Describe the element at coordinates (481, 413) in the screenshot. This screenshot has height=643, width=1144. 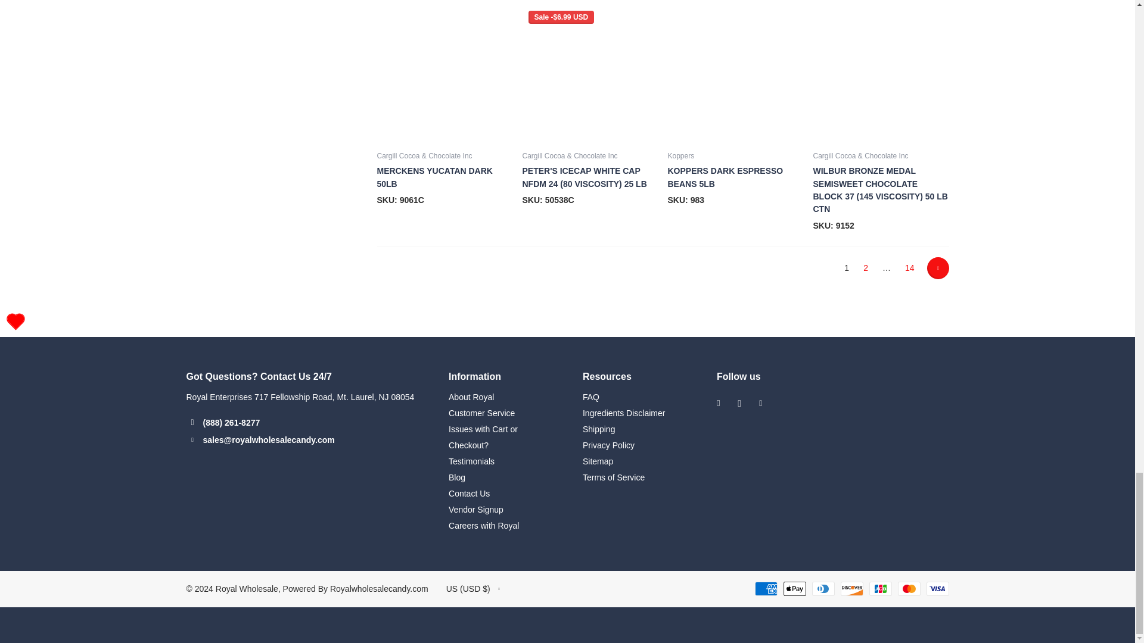
I see `Customer Service` at that location.